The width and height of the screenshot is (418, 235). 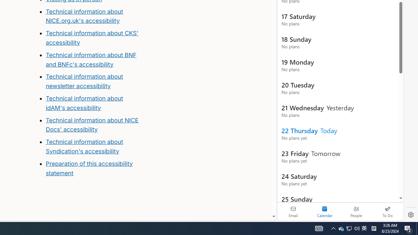 What do you see at coordinates (89, 168) in the screenshot?
I see `Preparation of this accessibility statement` at bounding box center [89, 168].